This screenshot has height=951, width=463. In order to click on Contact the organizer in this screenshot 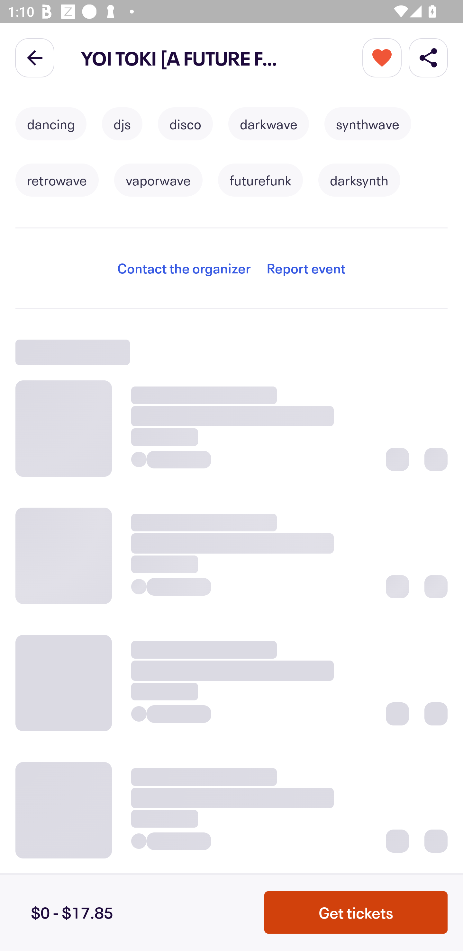, I will do `click(184, 268)`.